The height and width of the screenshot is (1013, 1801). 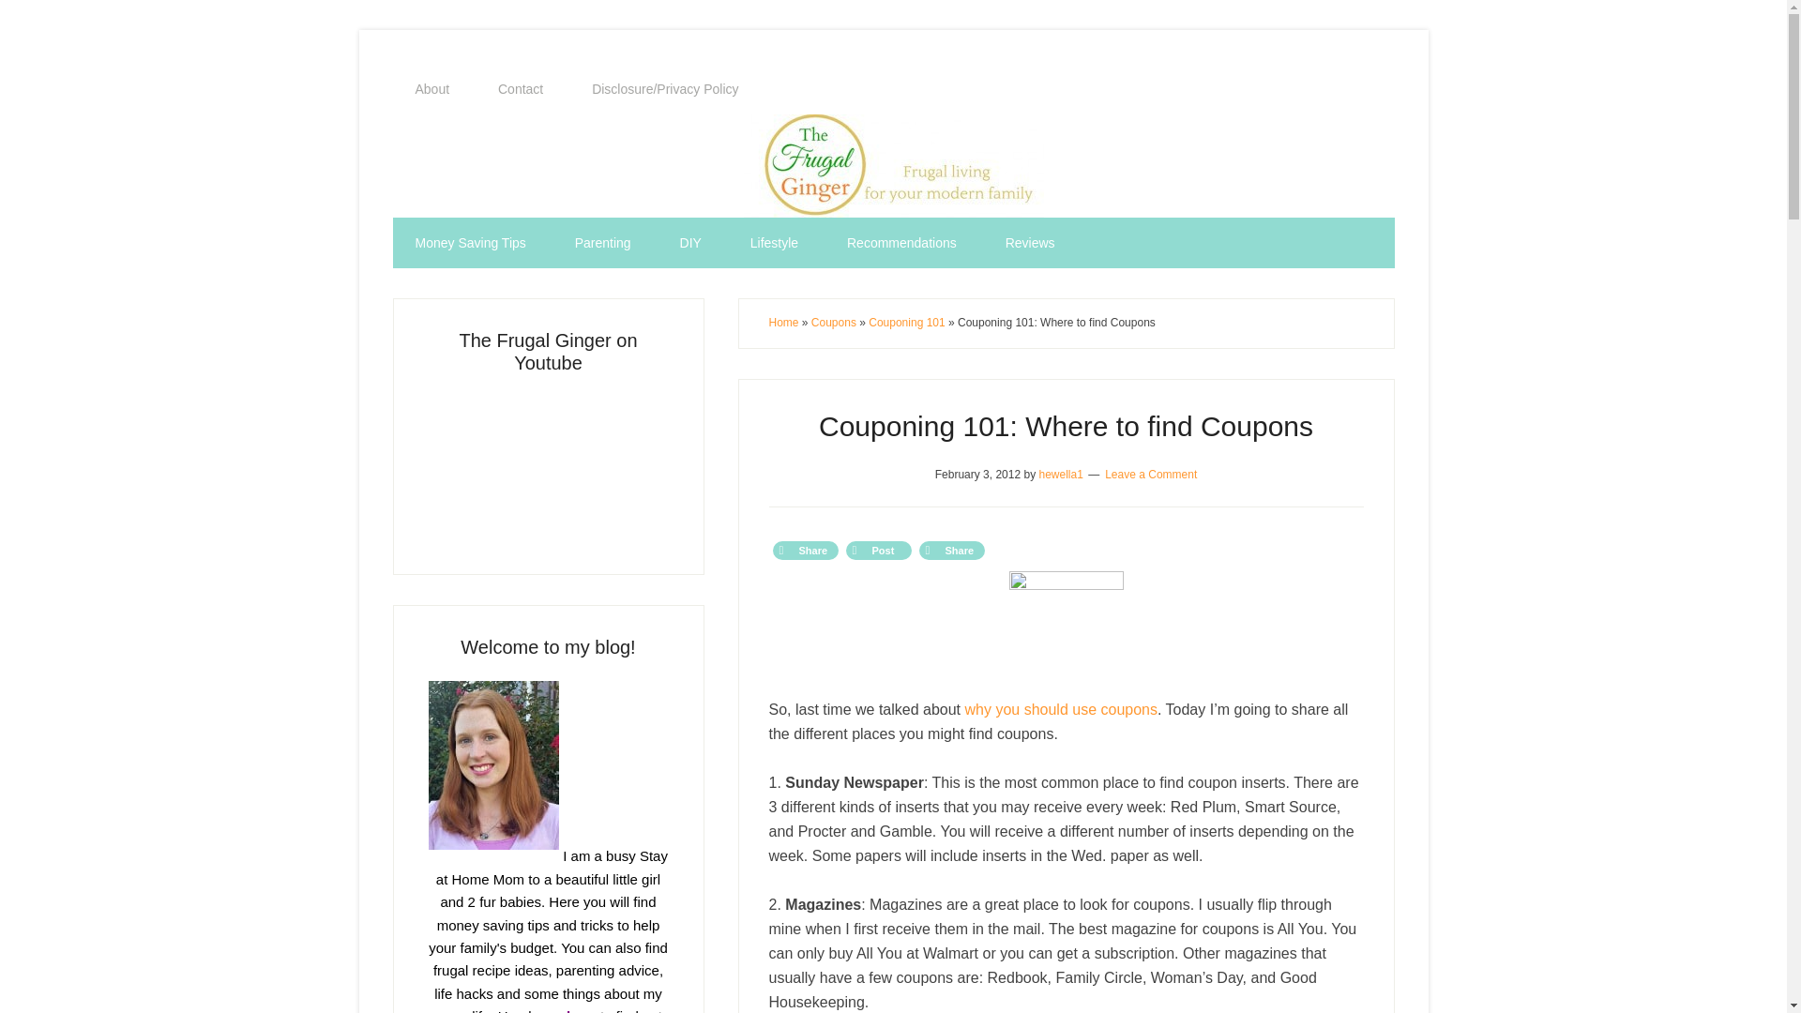 I want to click on The Frugal Ginger, so click(x=893, y=166).